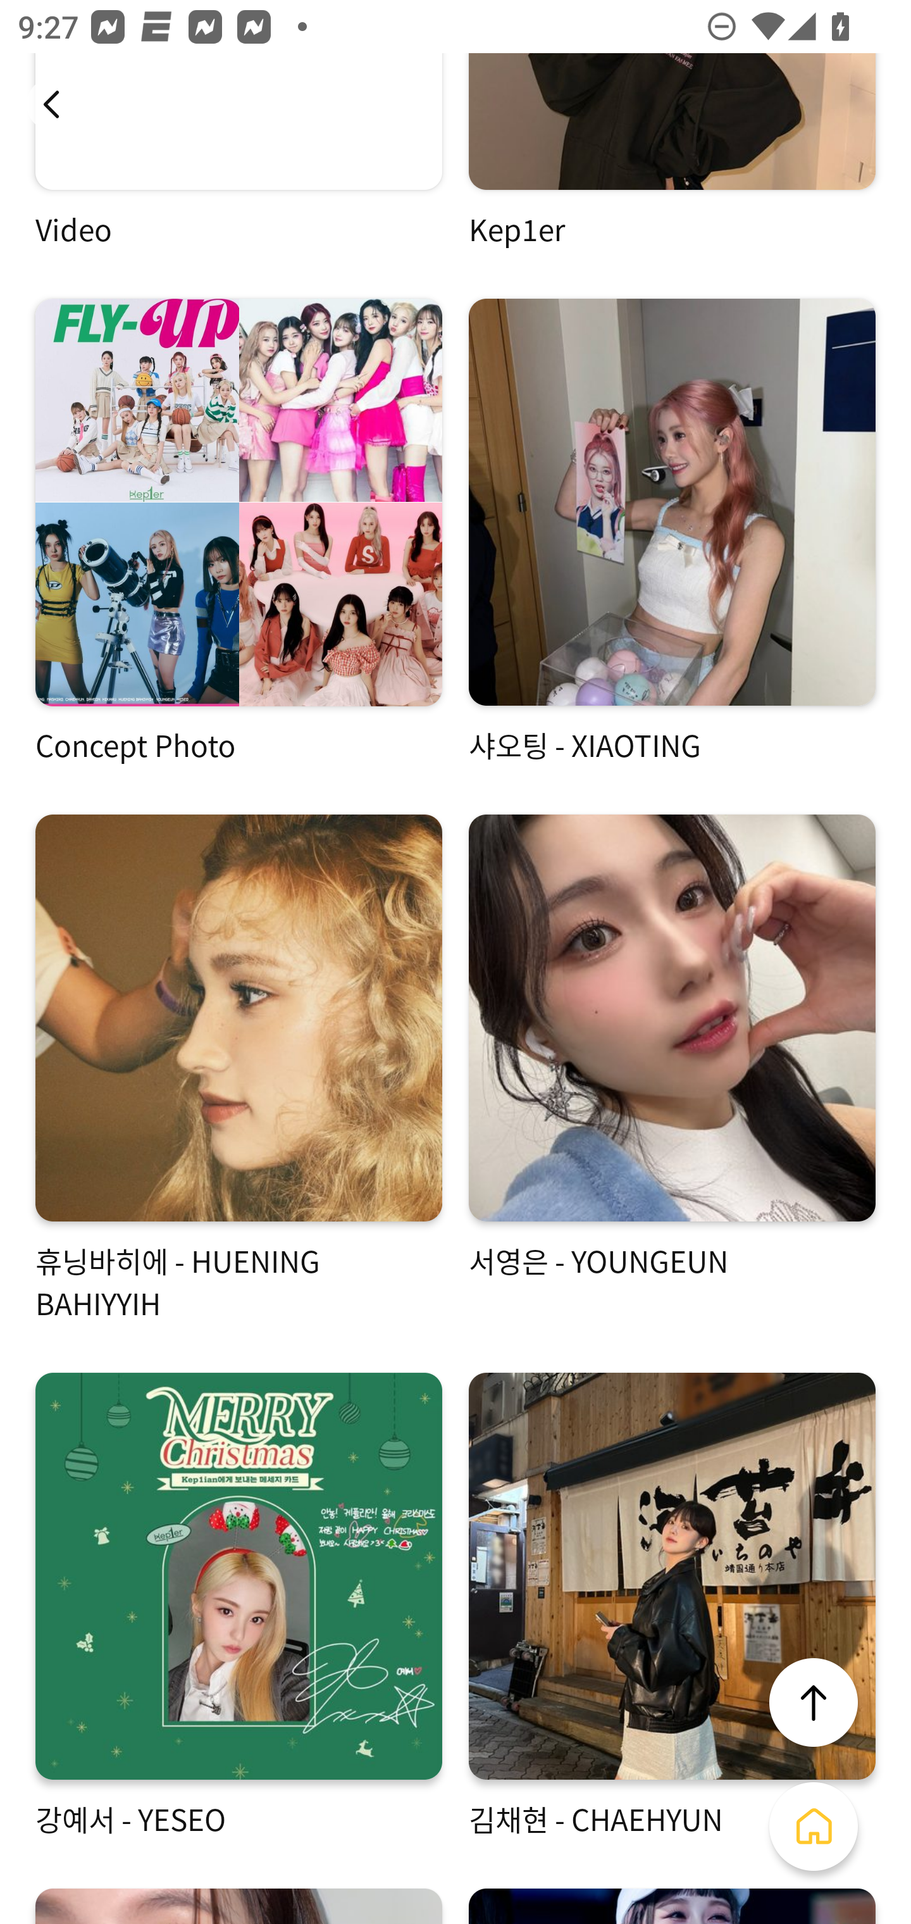  Describe the element at coordinates (239, 532) in the screenshot. I see `Concept  Photo` at that location.